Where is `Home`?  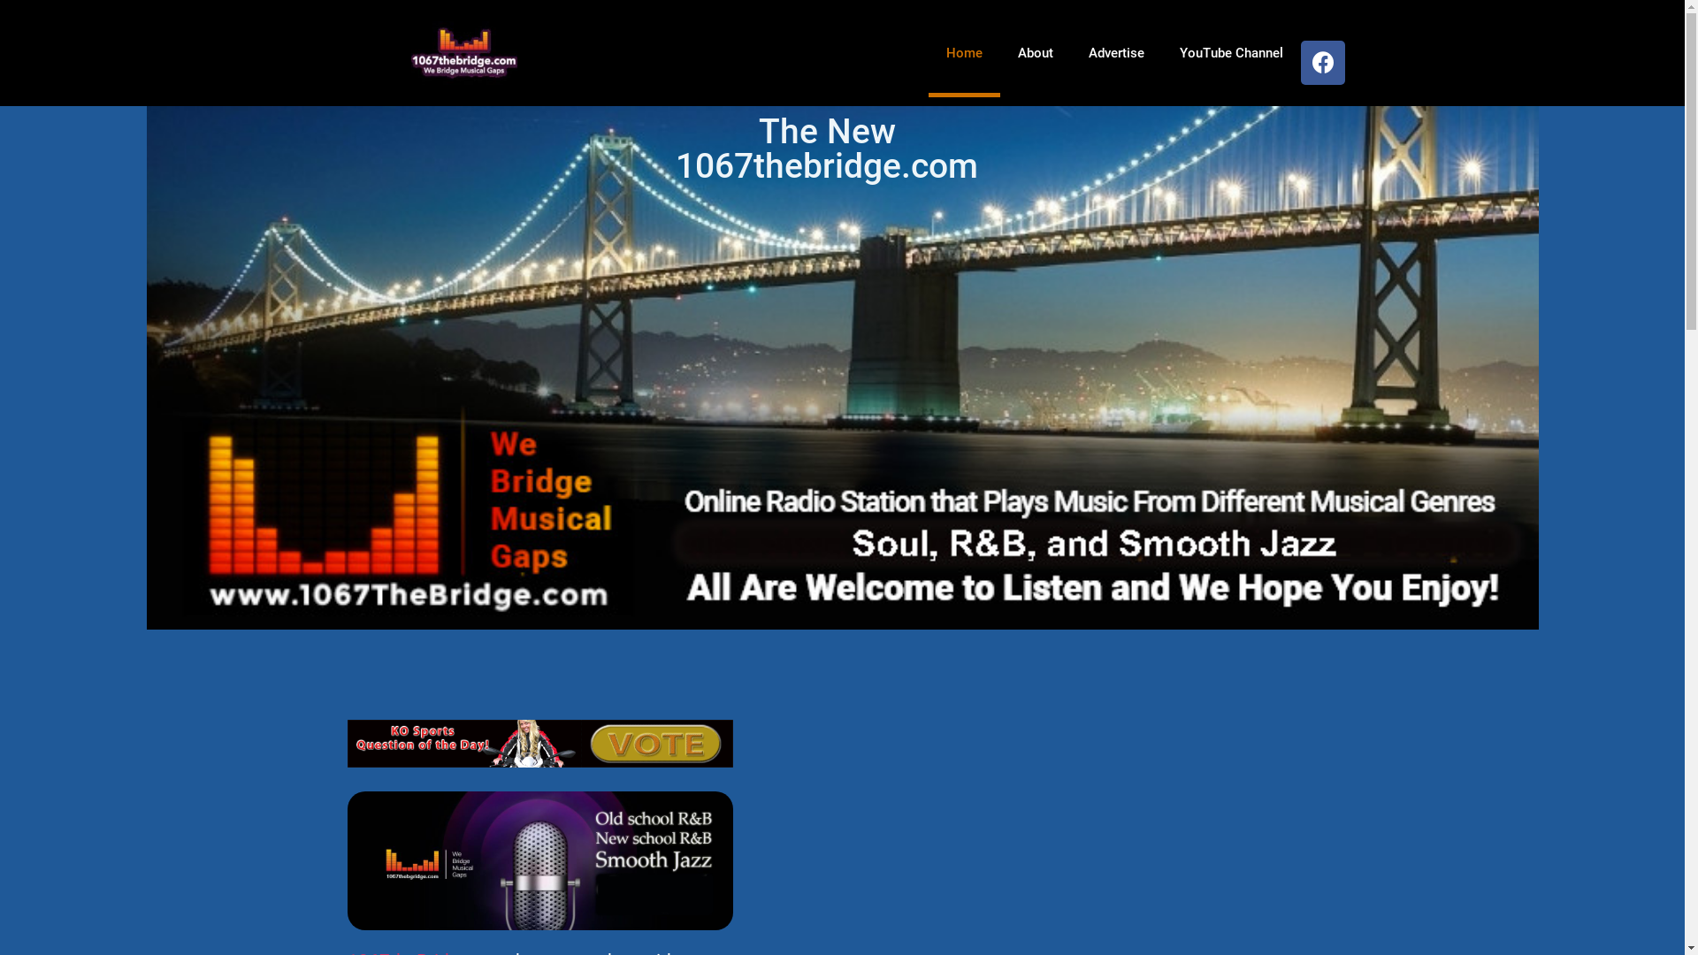
Home is located at coordinates (964, 53).